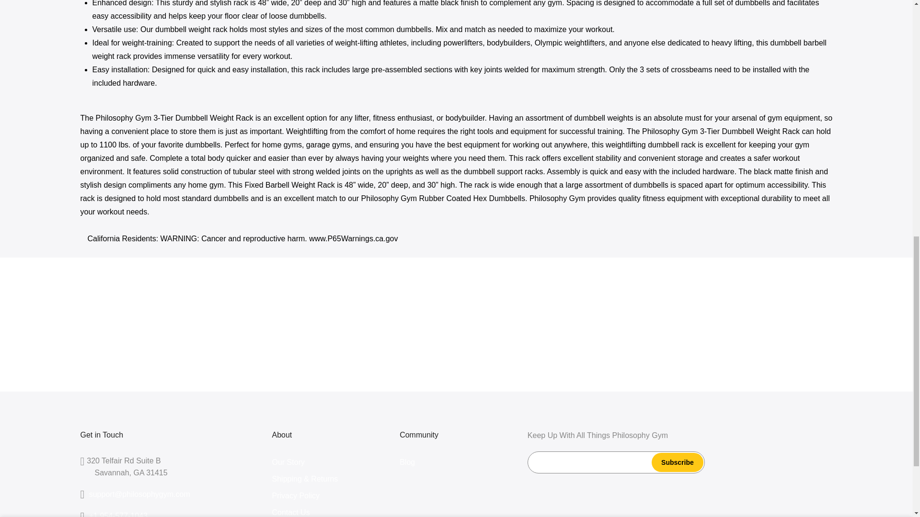  What do you see at coordinates (729, 22) in the screenshot?
I see `1` at bounding box center [729, 22].